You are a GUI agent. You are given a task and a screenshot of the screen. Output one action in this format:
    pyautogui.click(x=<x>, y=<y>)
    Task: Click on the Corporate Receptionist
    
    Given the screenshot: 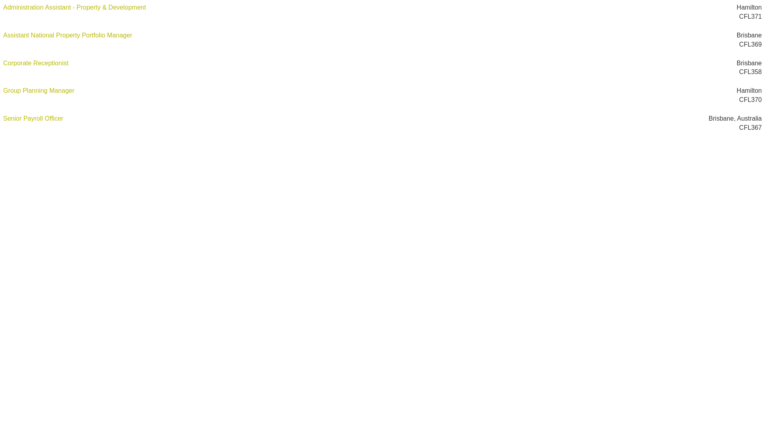 What is the action you would take?
    pyautogui.click(x=36, y=64)
    